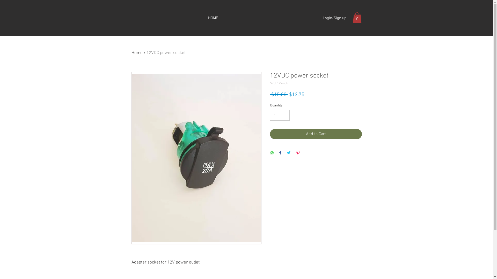  Describe the element at coordinates (334, 18) in the screenshot. I see `Login/Sign up` at that location.